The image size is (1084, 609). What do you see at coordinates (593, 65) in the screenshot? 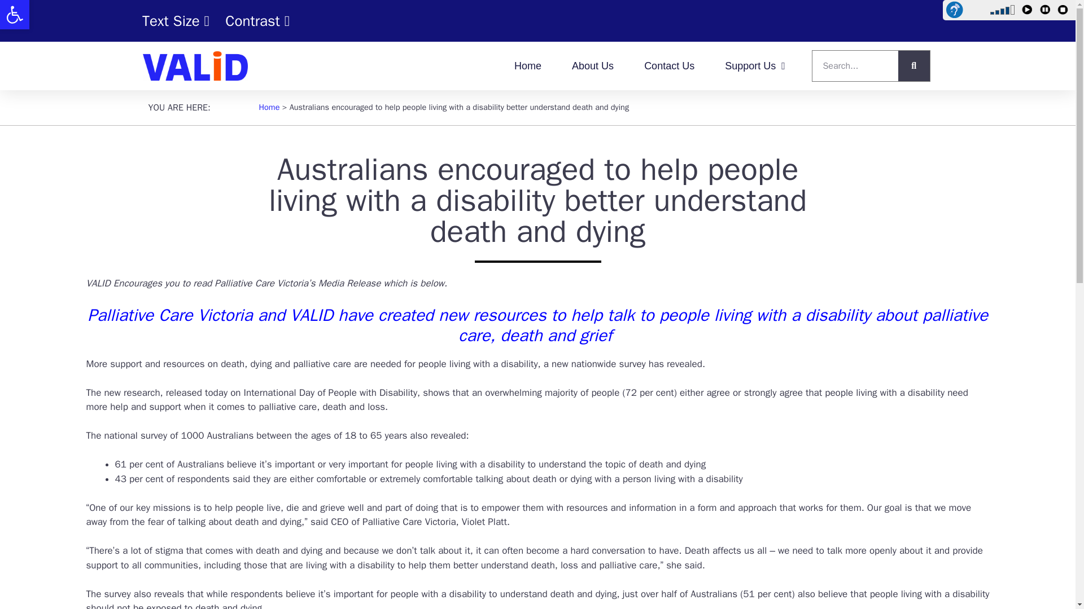
I see `Text Size` at bounding box center [593, 65].